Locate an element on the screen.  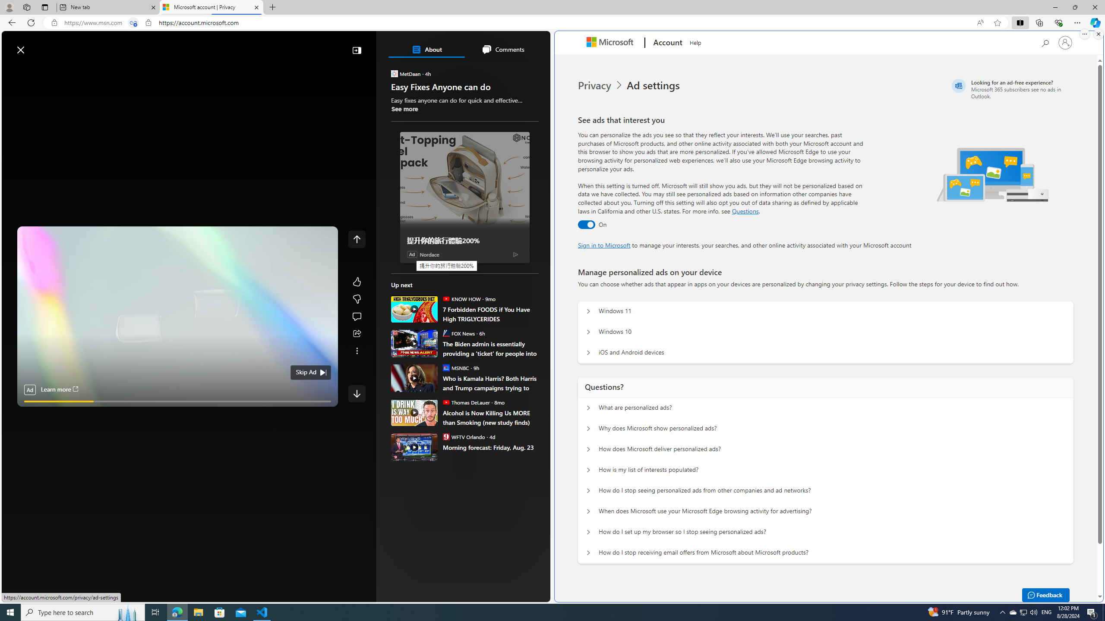
More options. is located at coordinates (1084, 34).